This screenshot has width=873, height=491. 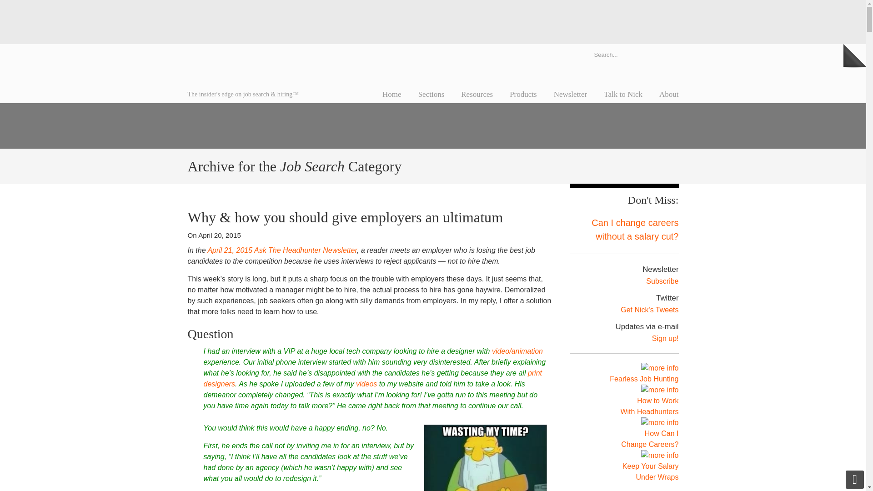 I want to click on Newsletter, so click(x=570, y=94).